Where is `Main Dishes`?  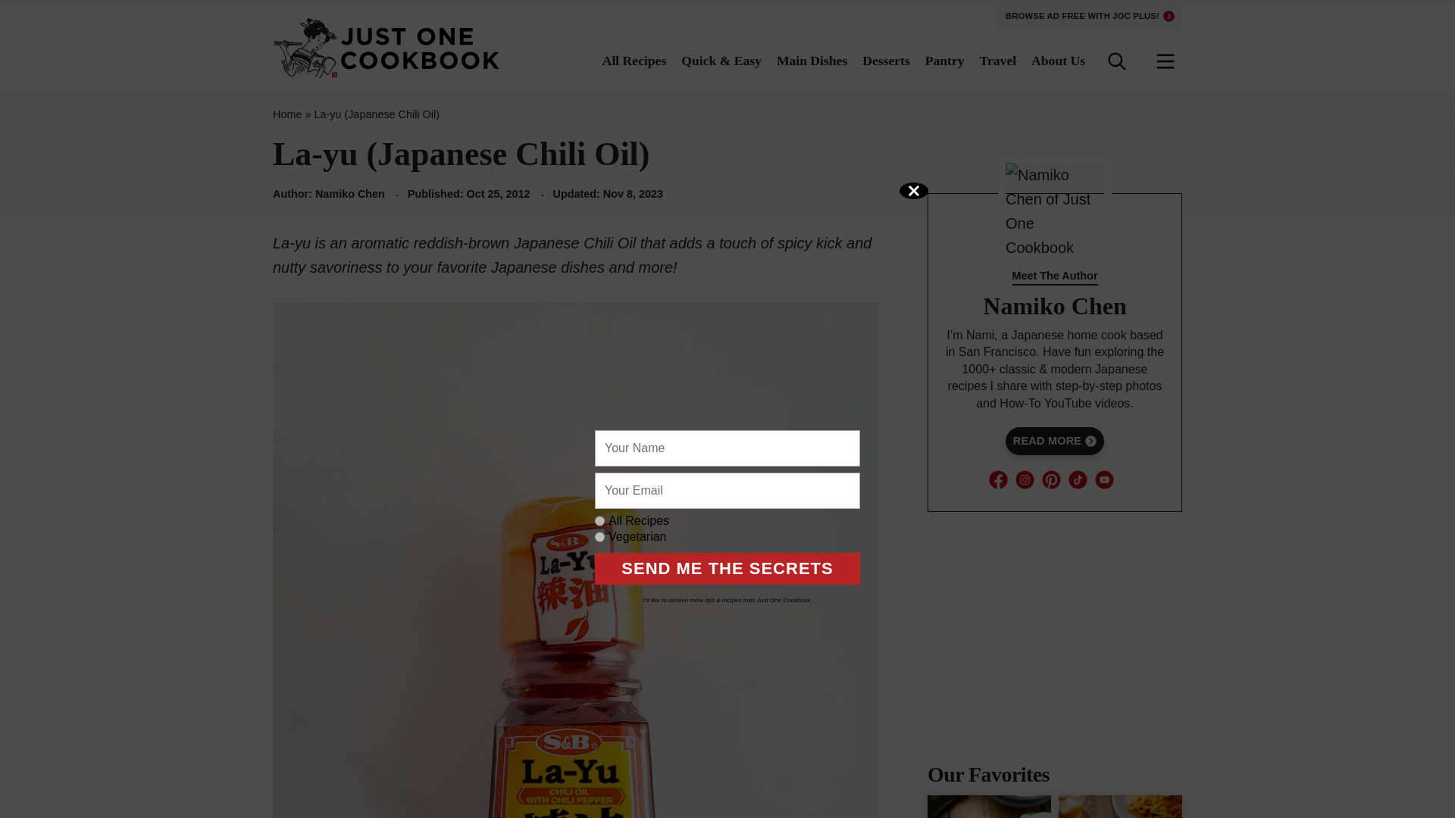
Main Dishes is located at coordinates (812, 61).